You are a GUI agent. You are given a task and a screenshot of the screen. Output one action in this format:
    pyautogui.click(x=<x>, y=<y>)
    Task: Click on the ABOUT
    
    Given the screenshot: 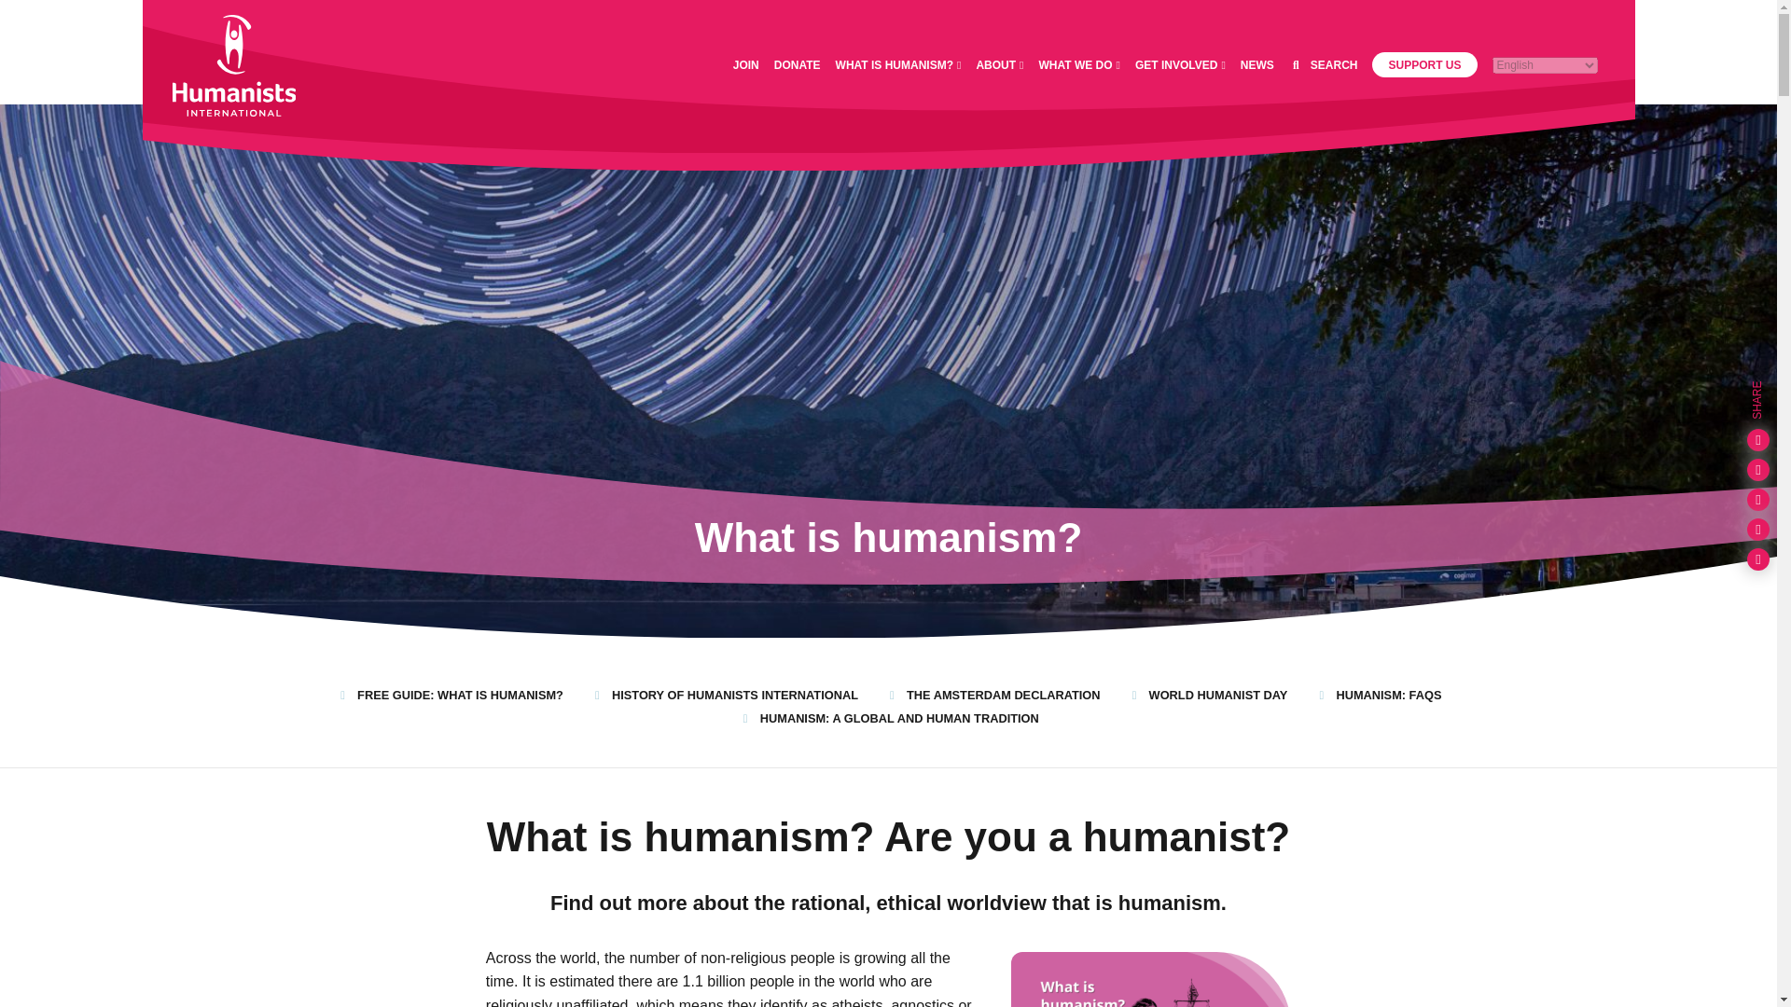 What is the action you would take?
    pyautogui.click(x=999, y=64)
    